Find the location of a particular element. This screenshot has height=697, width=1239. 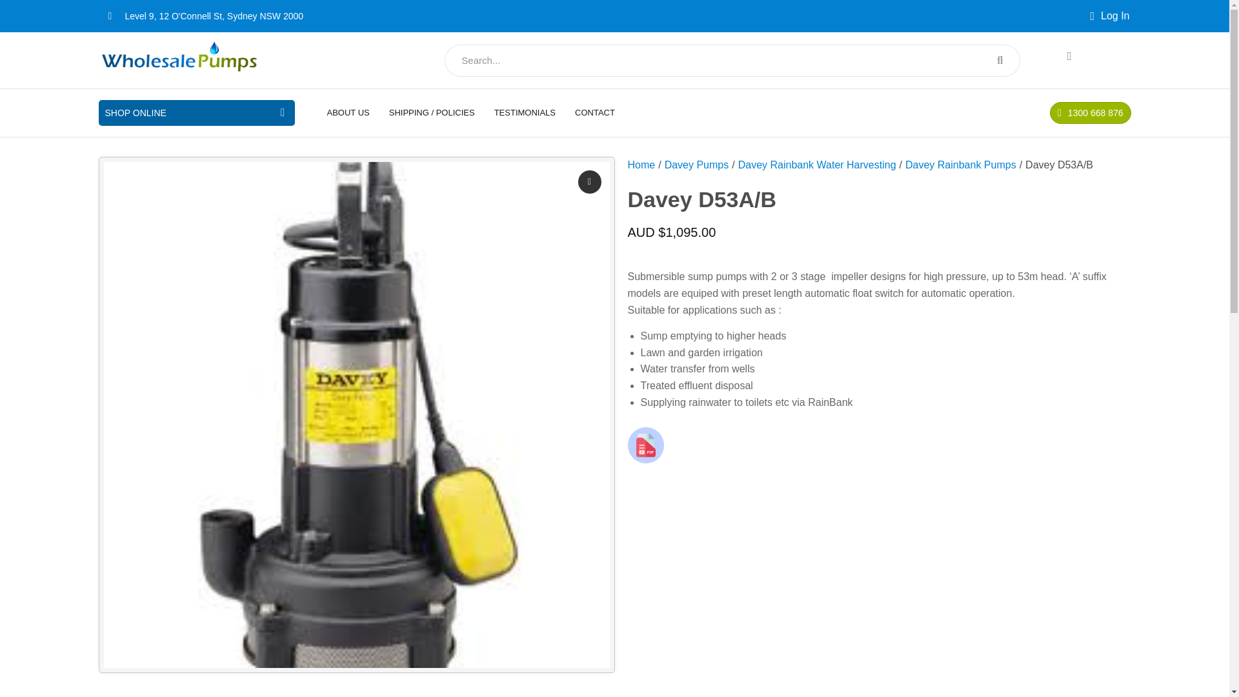

Davey Pumps is located at coordinates (697, 165).